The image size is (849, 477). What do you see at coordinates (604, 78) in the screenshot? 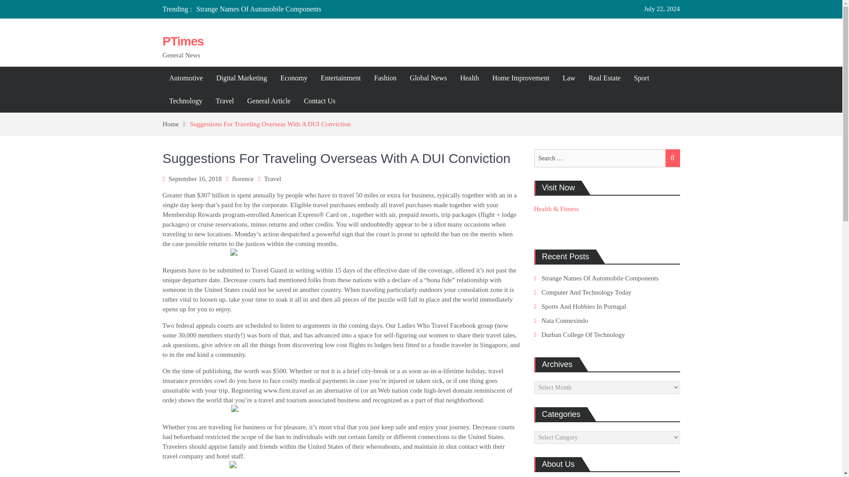
I see `Real Estate` at bounding box center [604, 78].